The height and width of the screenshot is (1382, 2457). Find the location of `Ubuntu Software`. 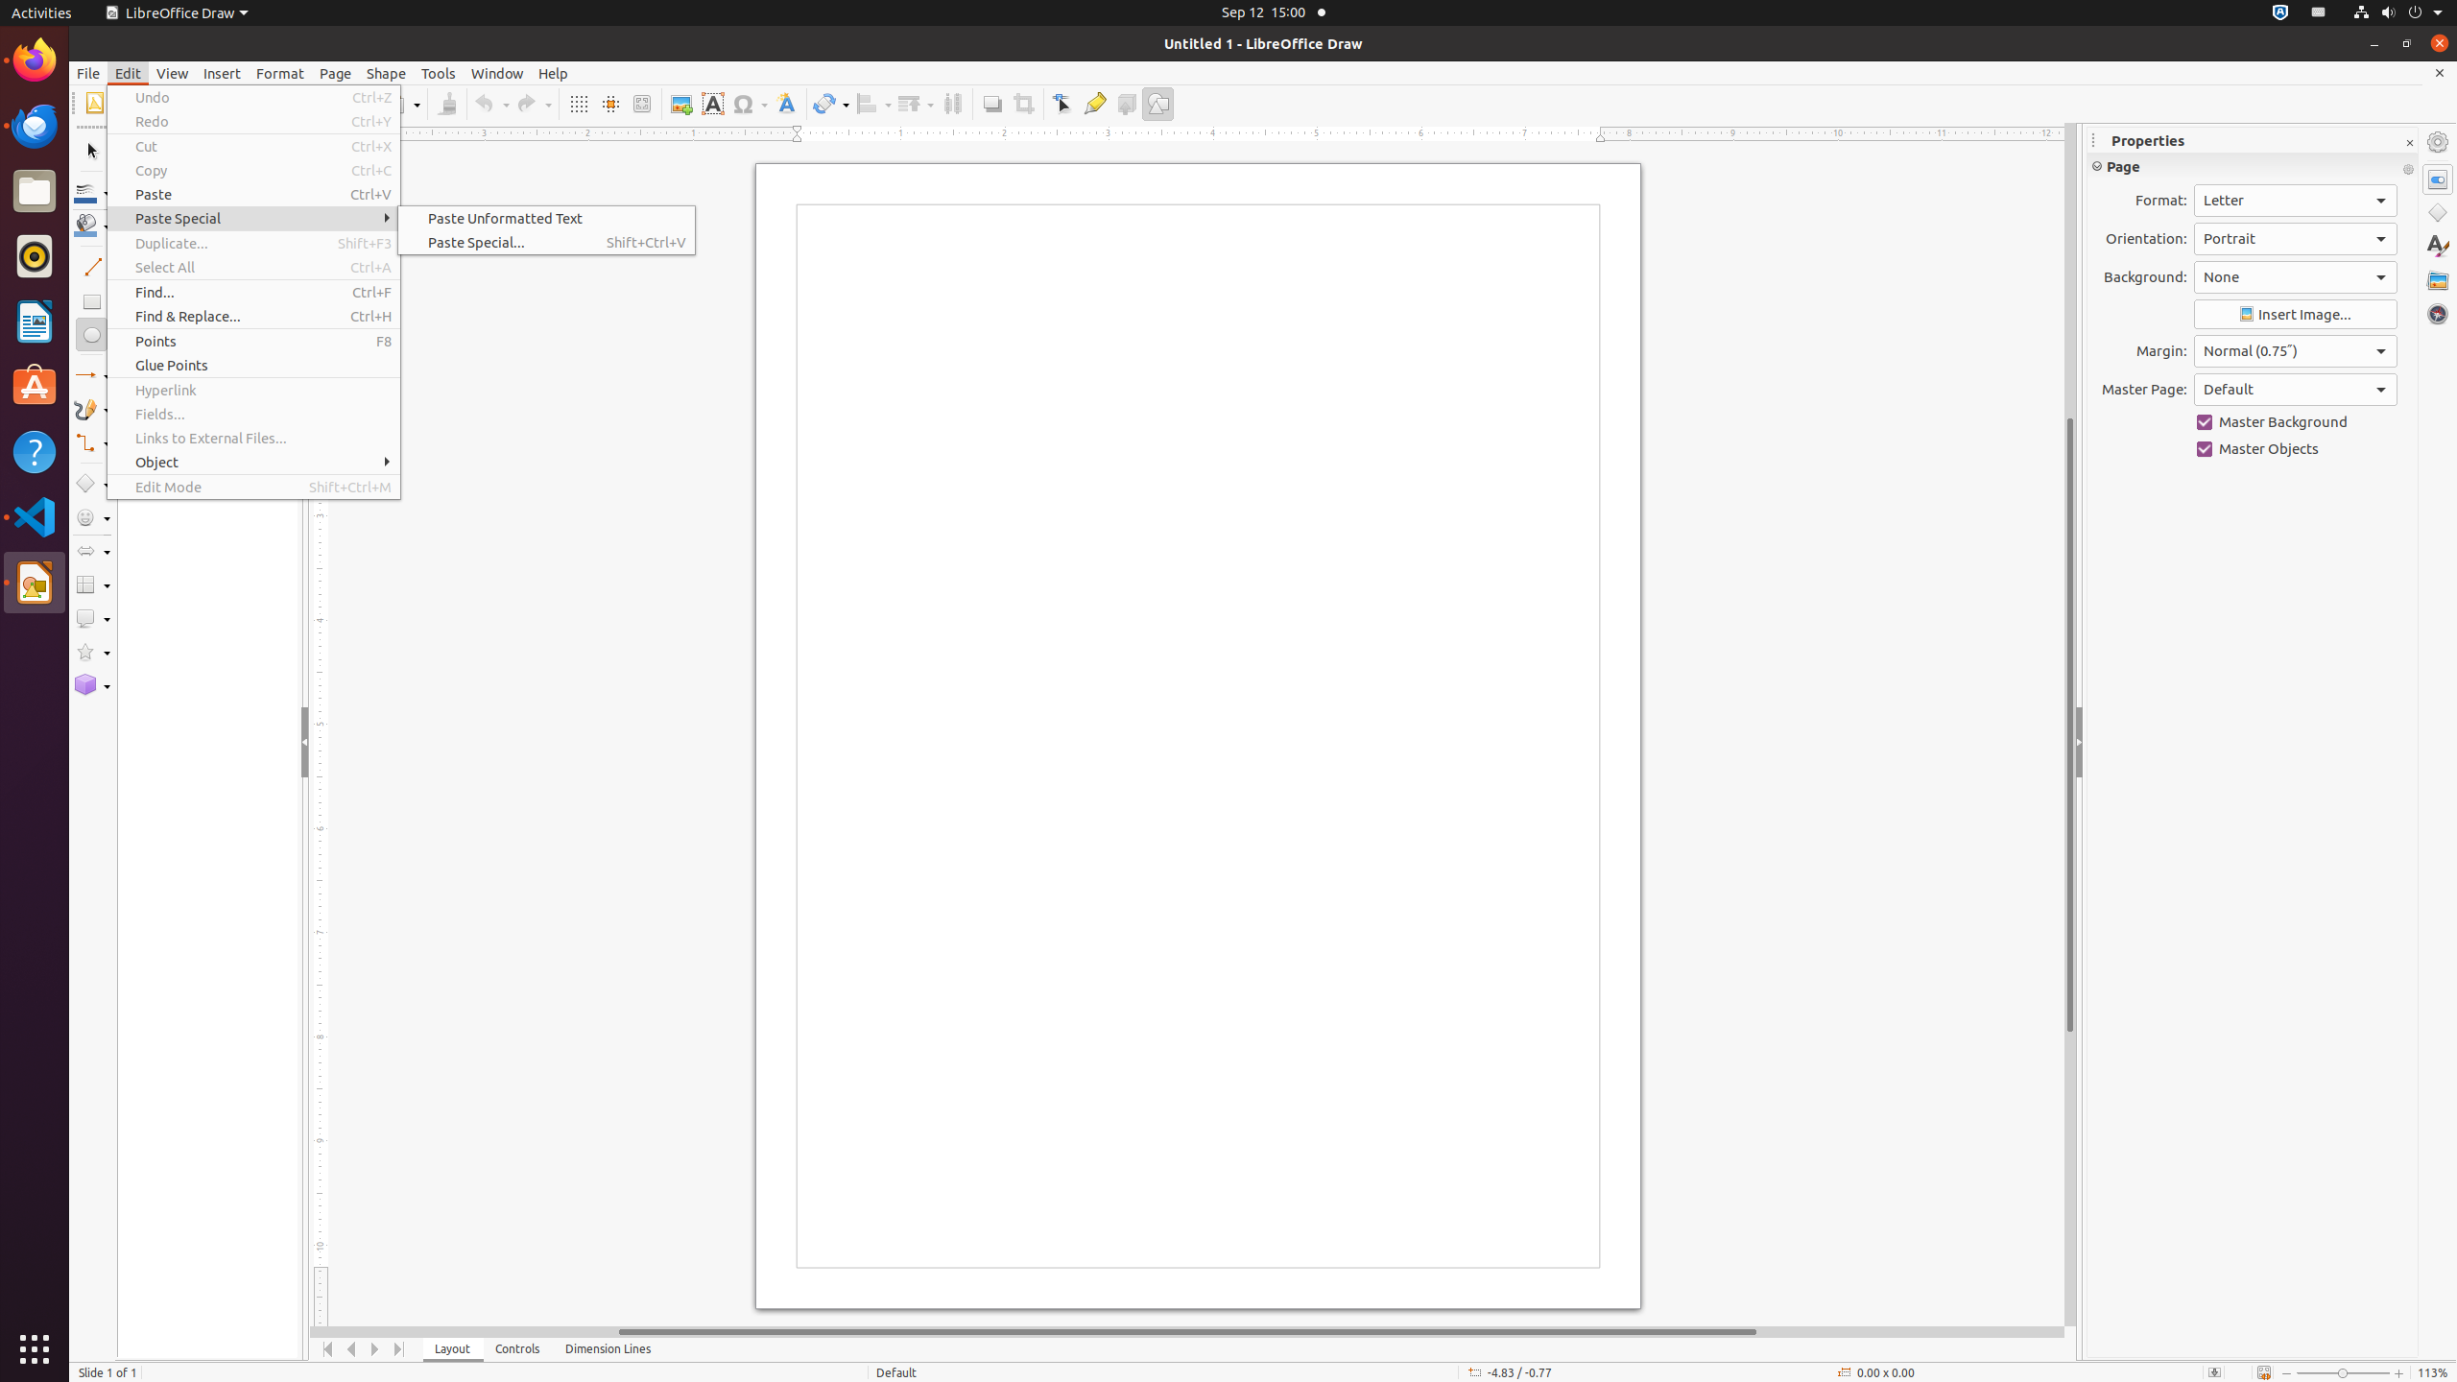

Ubuntu Software is located at coordinates (35, 386).